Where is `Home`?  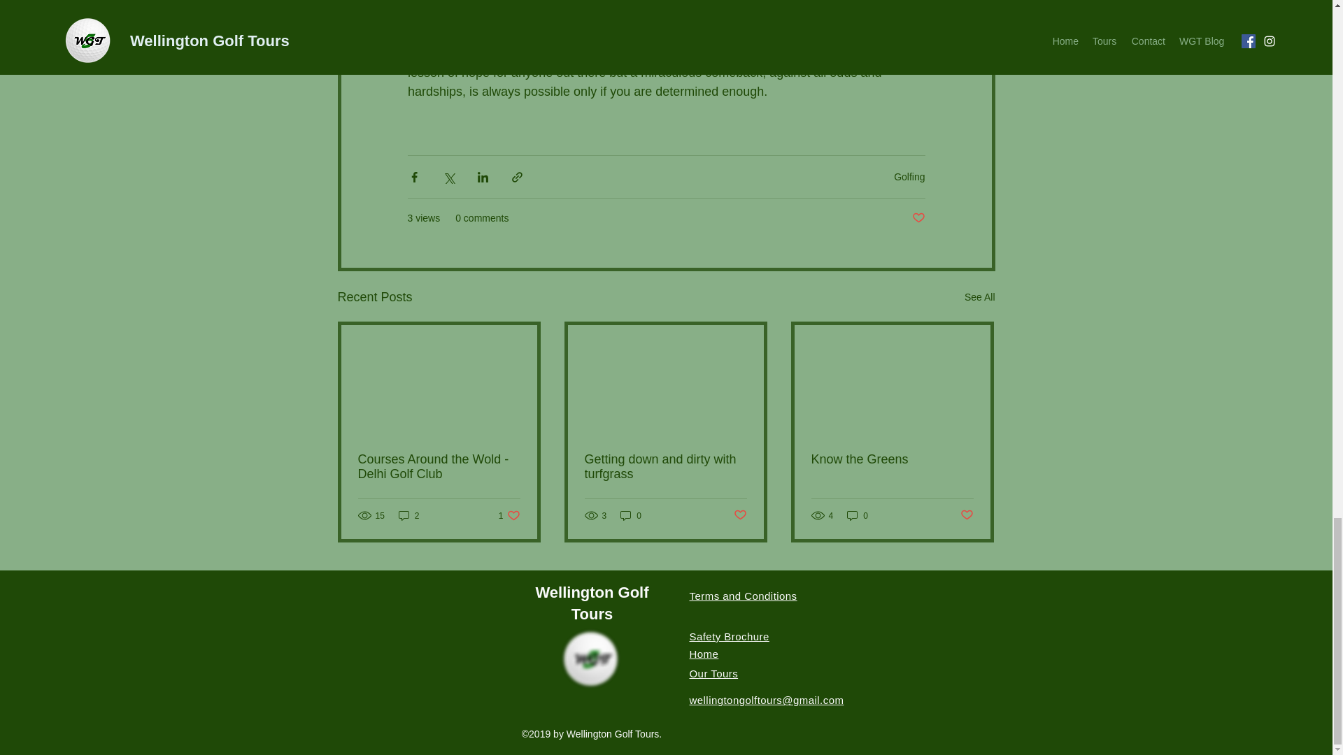 Home is located at coordinates (730, 636).